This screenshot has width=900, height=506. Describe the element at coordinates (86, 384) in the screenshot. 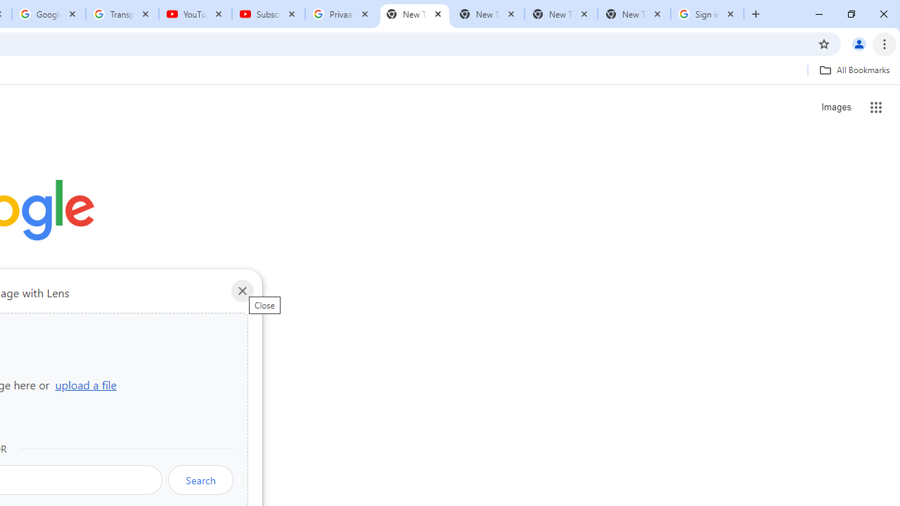

I see `upload a file` at that location.